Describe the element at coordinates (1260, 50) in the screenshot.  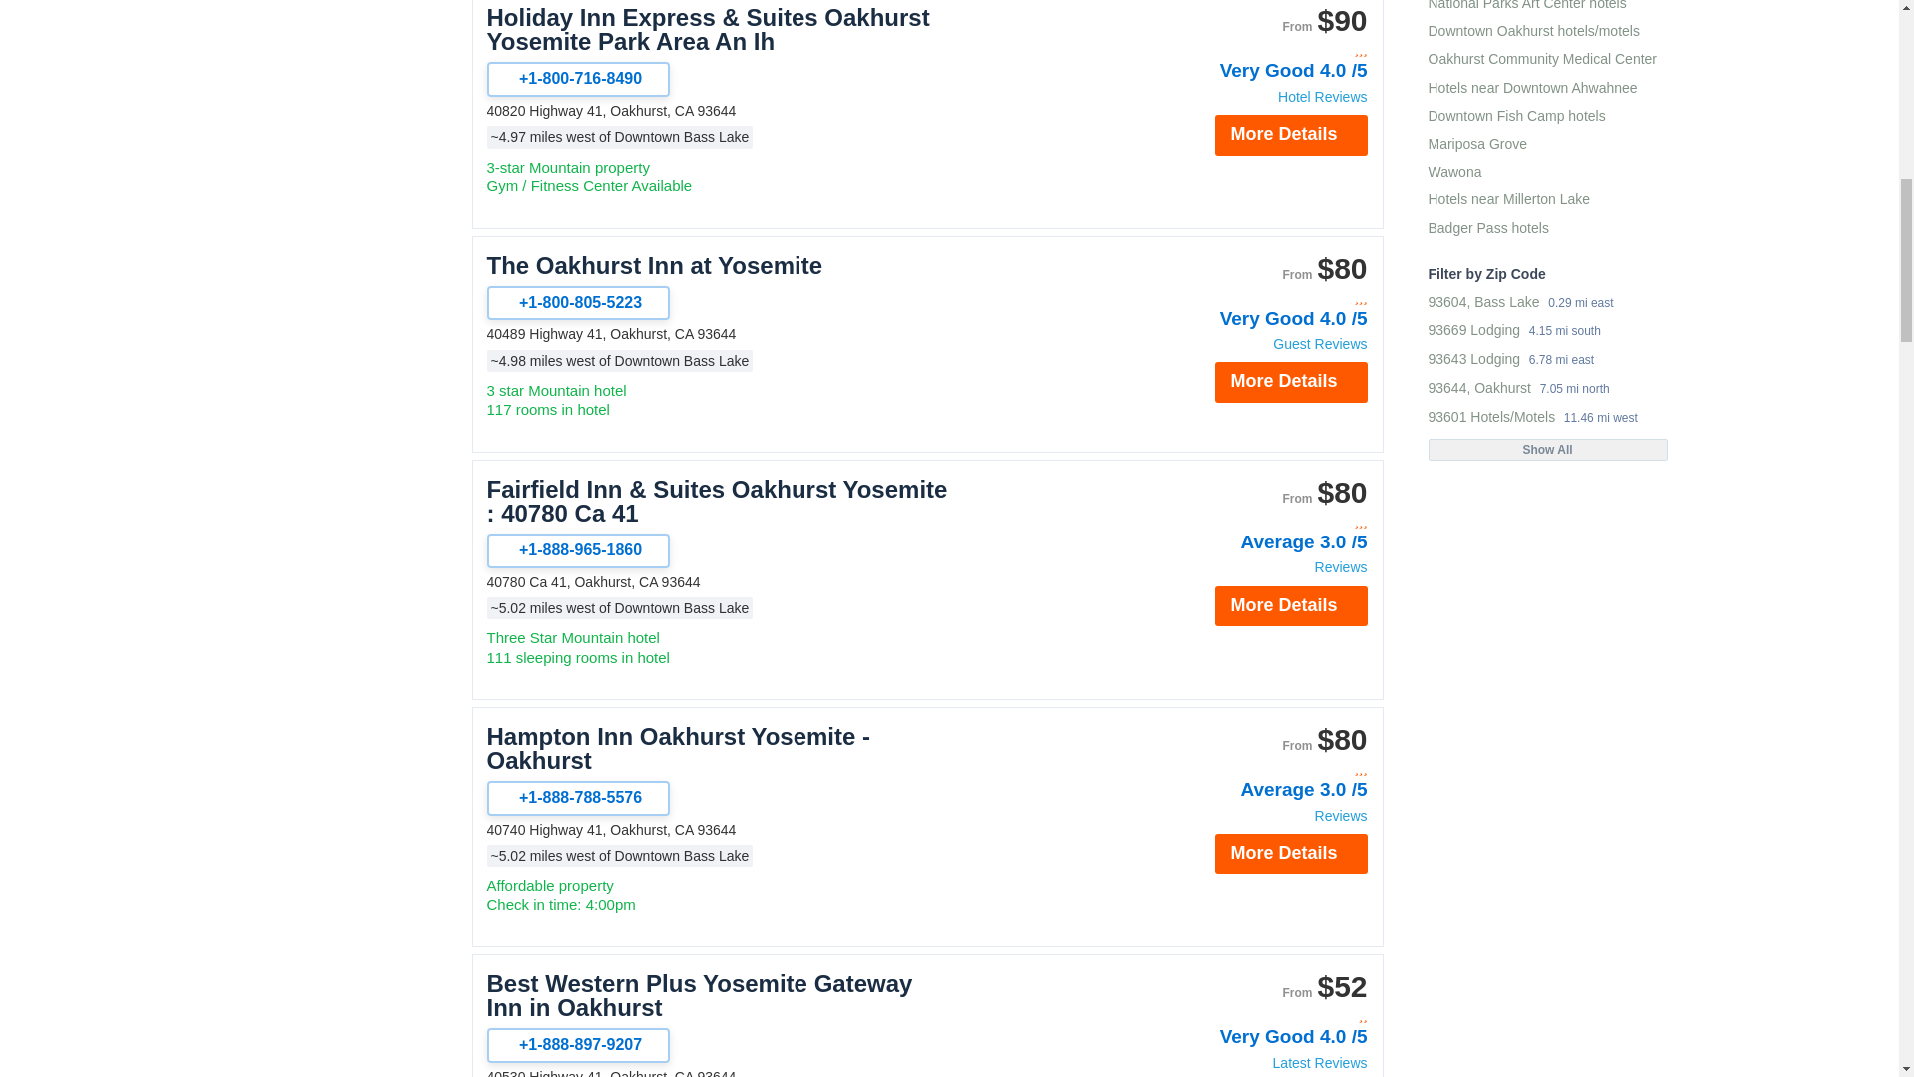
I see `3 stars` at that location.